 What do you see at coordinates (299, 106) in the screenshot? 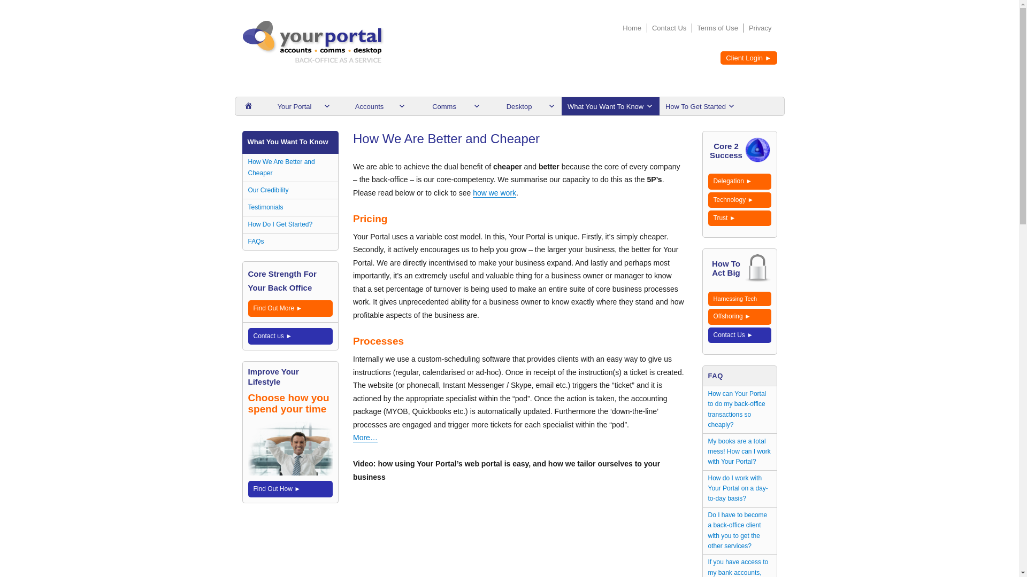
I see `Your Portal` at bounding box center [299, 106].